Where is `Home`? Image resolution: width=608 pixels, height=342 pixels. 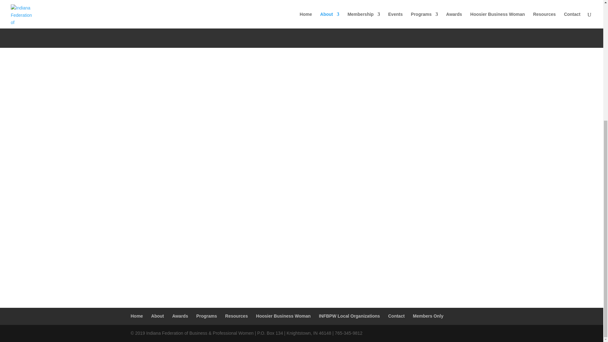
Home is located at coordinates (137, 316).